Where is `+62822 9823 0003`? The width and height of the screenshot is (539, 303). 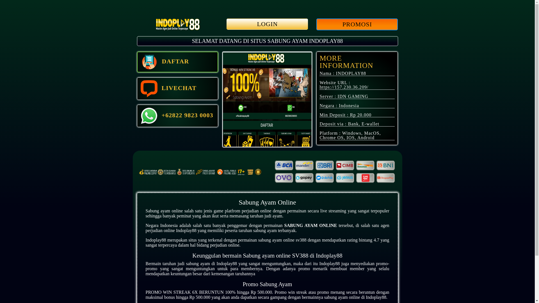
+62822 9823 0003 is located at coordinates (178, 116).